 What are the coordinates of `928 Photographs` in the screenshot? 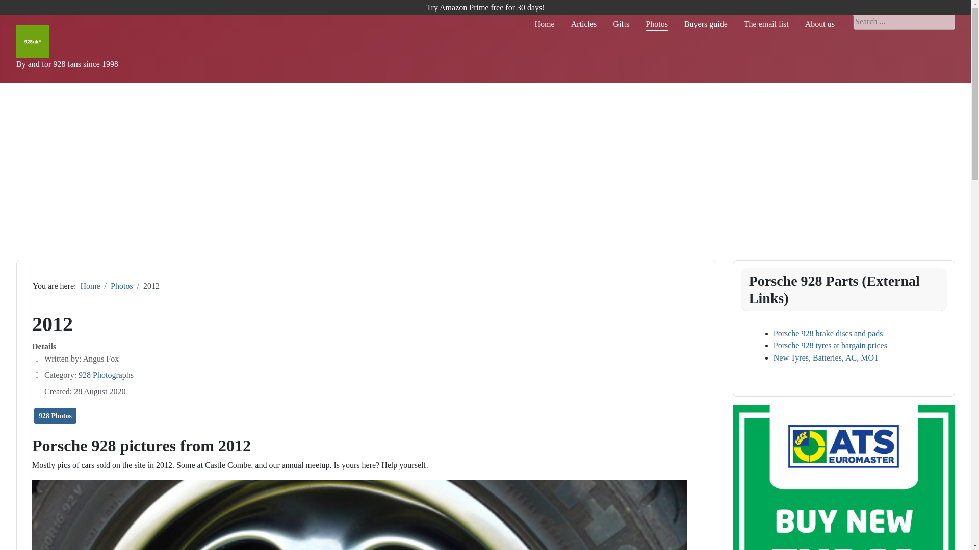 It's located at (106, 375).